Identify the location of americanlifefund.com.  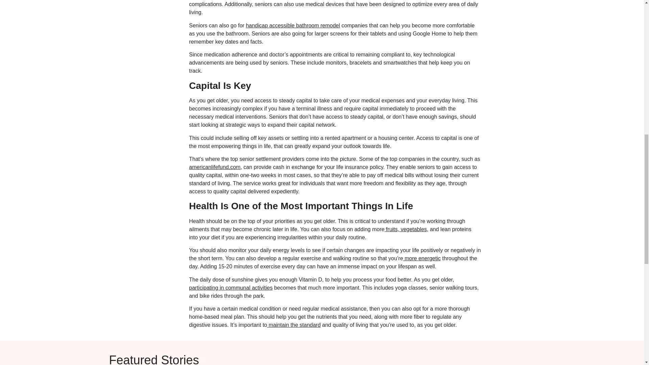
(214, 167).